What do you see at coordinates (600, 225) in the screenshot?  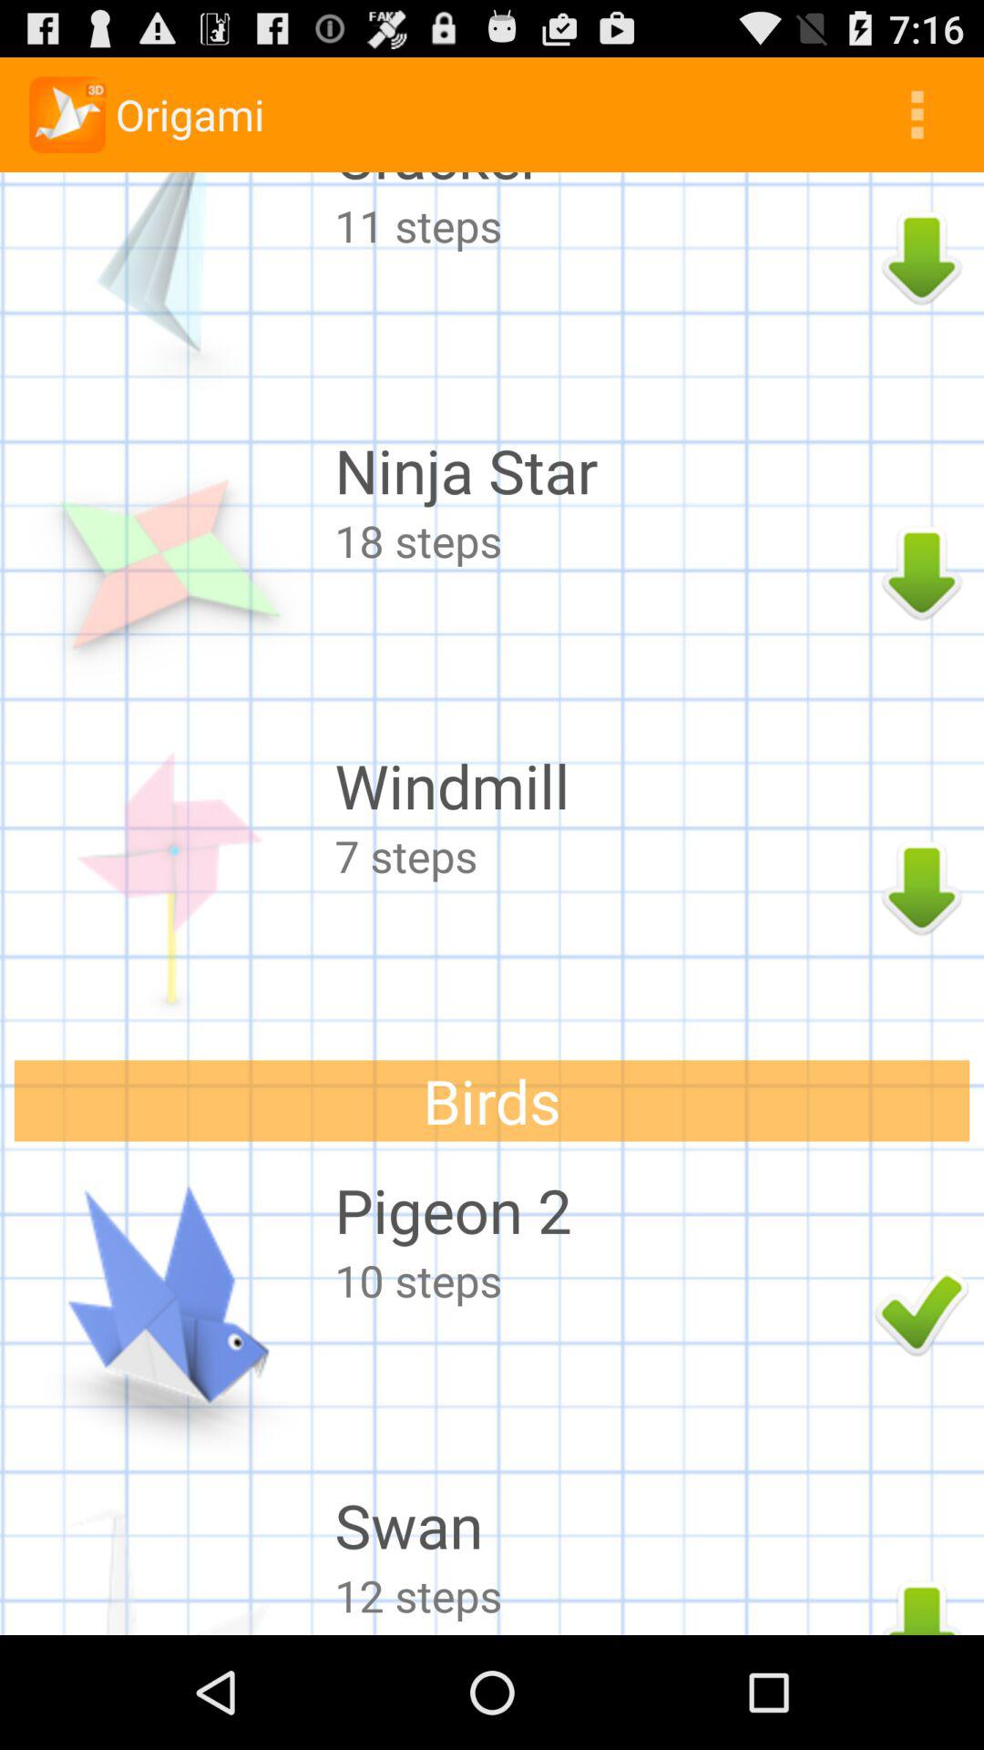 I see `swipe until 11 steps item` at bounding box center [600, 225].